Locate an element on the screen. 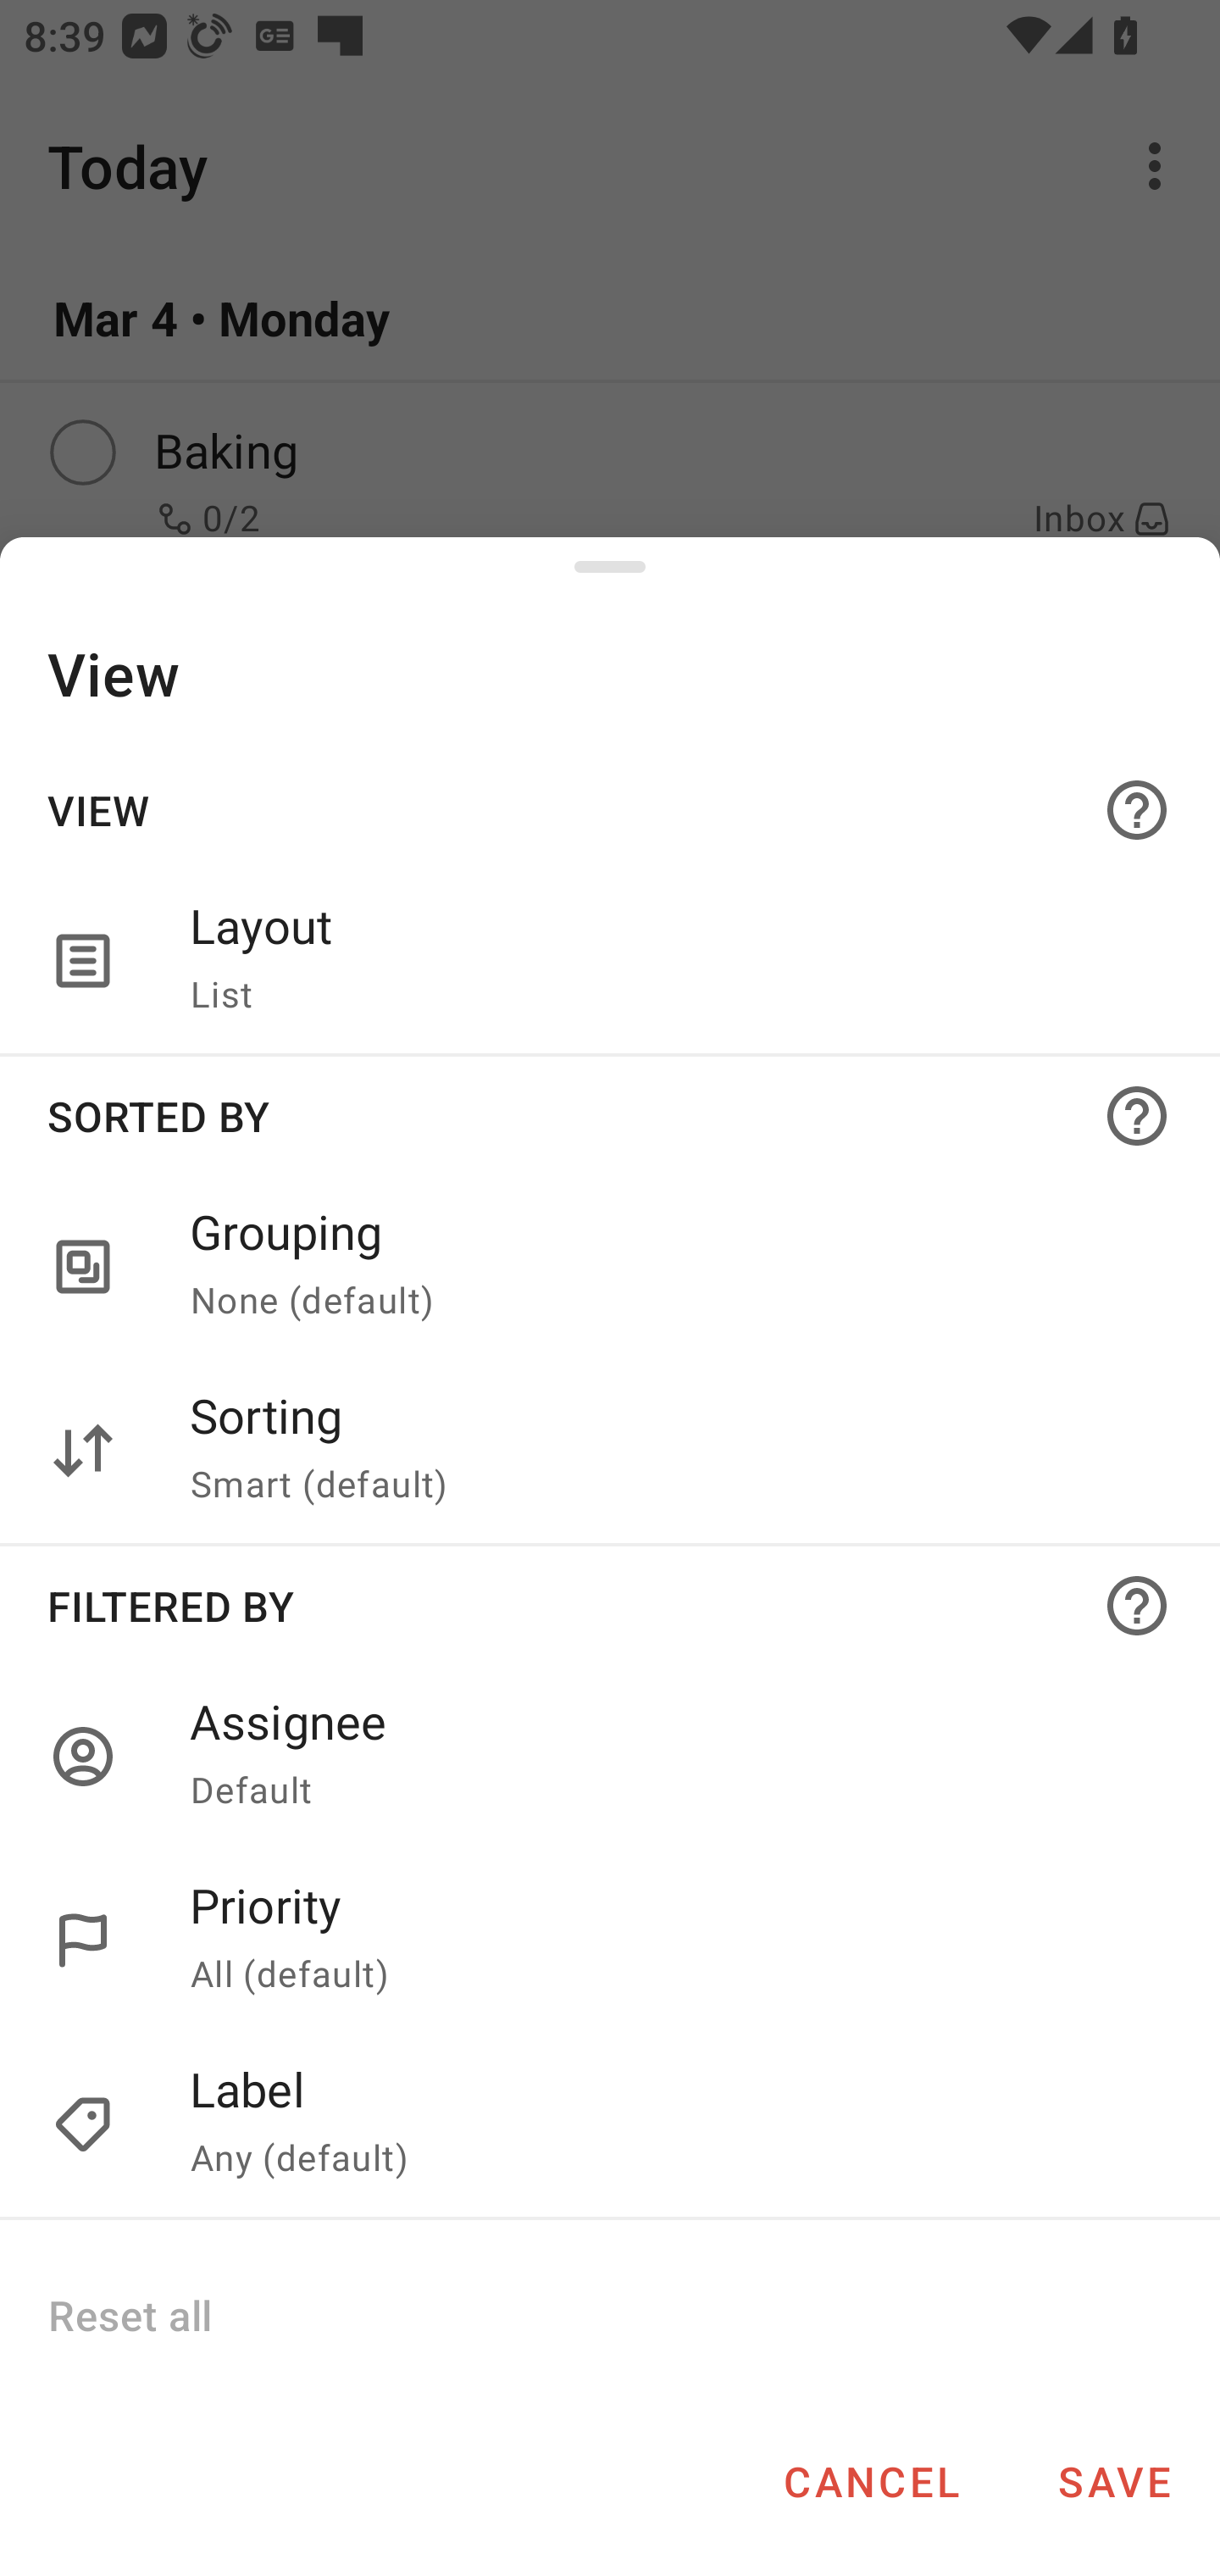  Priority All (default) is located at coordinates (610, 1940).